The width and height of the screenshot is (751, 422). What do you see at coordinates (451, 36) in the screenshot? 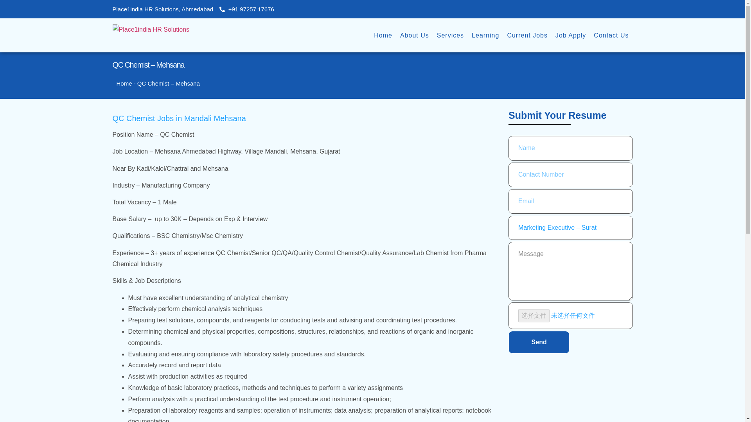
I see `Services` at bounding box center [451, 36].